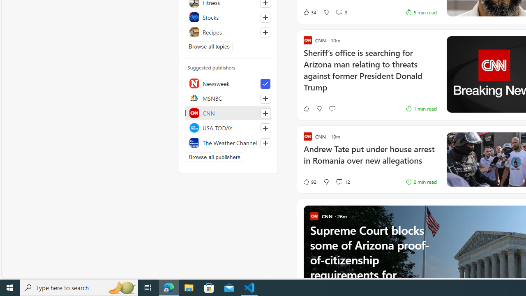 The height and width of the screenshot is (296, 526). What do you see at coordinates (343, 182) in the screenshot?
I see `View comments 12 Comment` at bounding box center [343, 182].